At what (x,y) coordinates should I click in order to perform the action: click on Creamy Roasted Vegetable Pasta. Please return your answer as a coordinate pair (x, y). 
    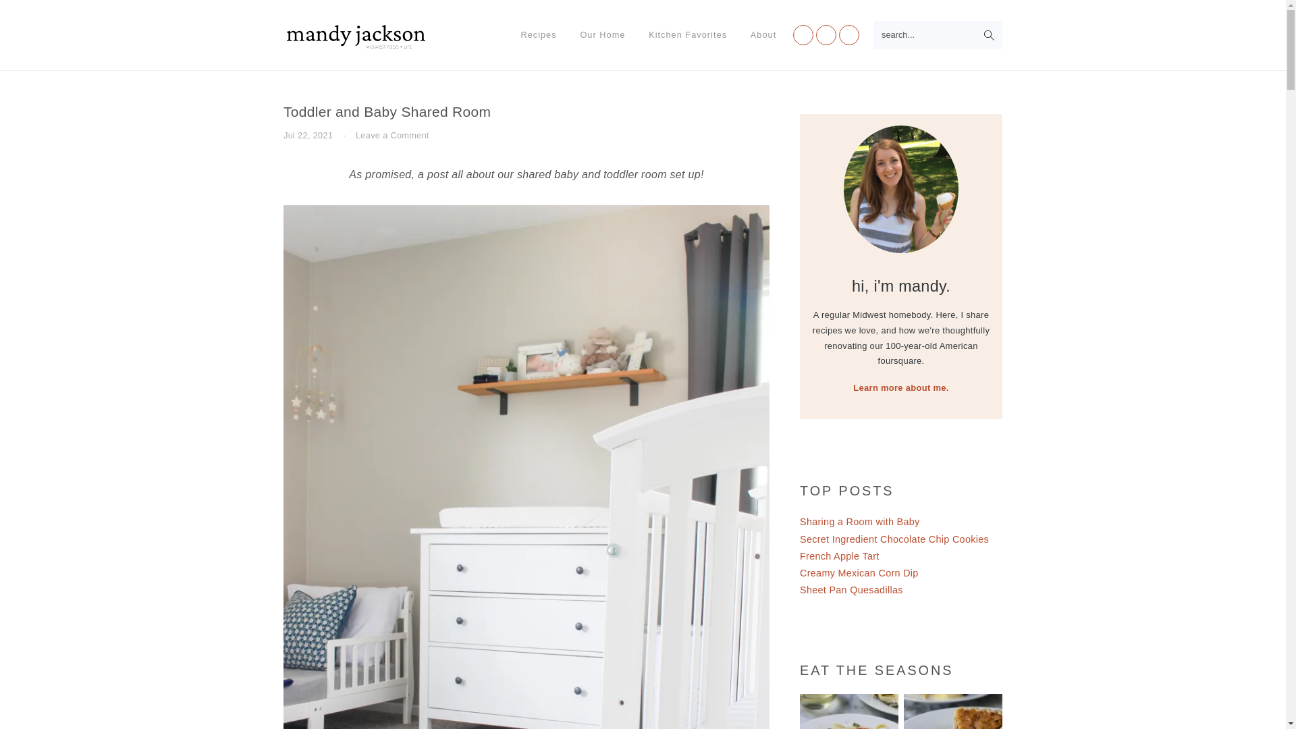
    Looking at the image, I should click on (848, 711).